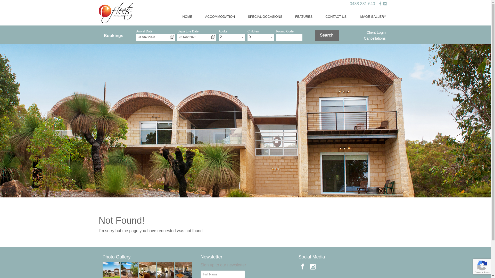 This screenshot has width=495, height=278. I want to click on Search, so click(327, 36).